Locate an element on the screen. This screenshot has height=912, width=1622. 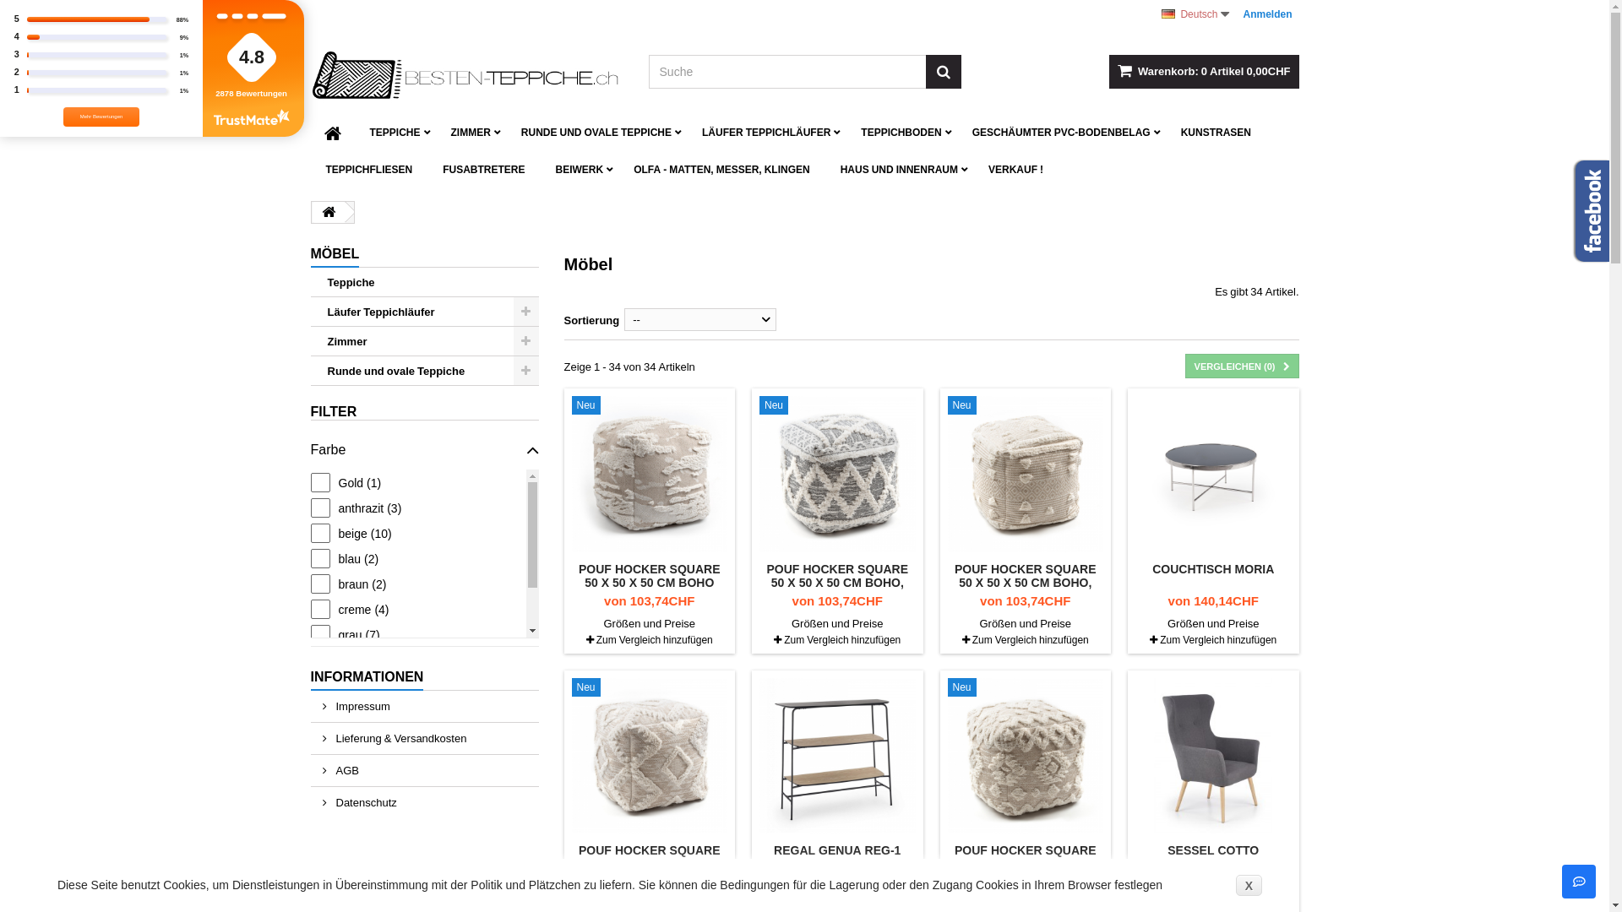
Couchtisch MORIA is located at coordinates (1213, 475).